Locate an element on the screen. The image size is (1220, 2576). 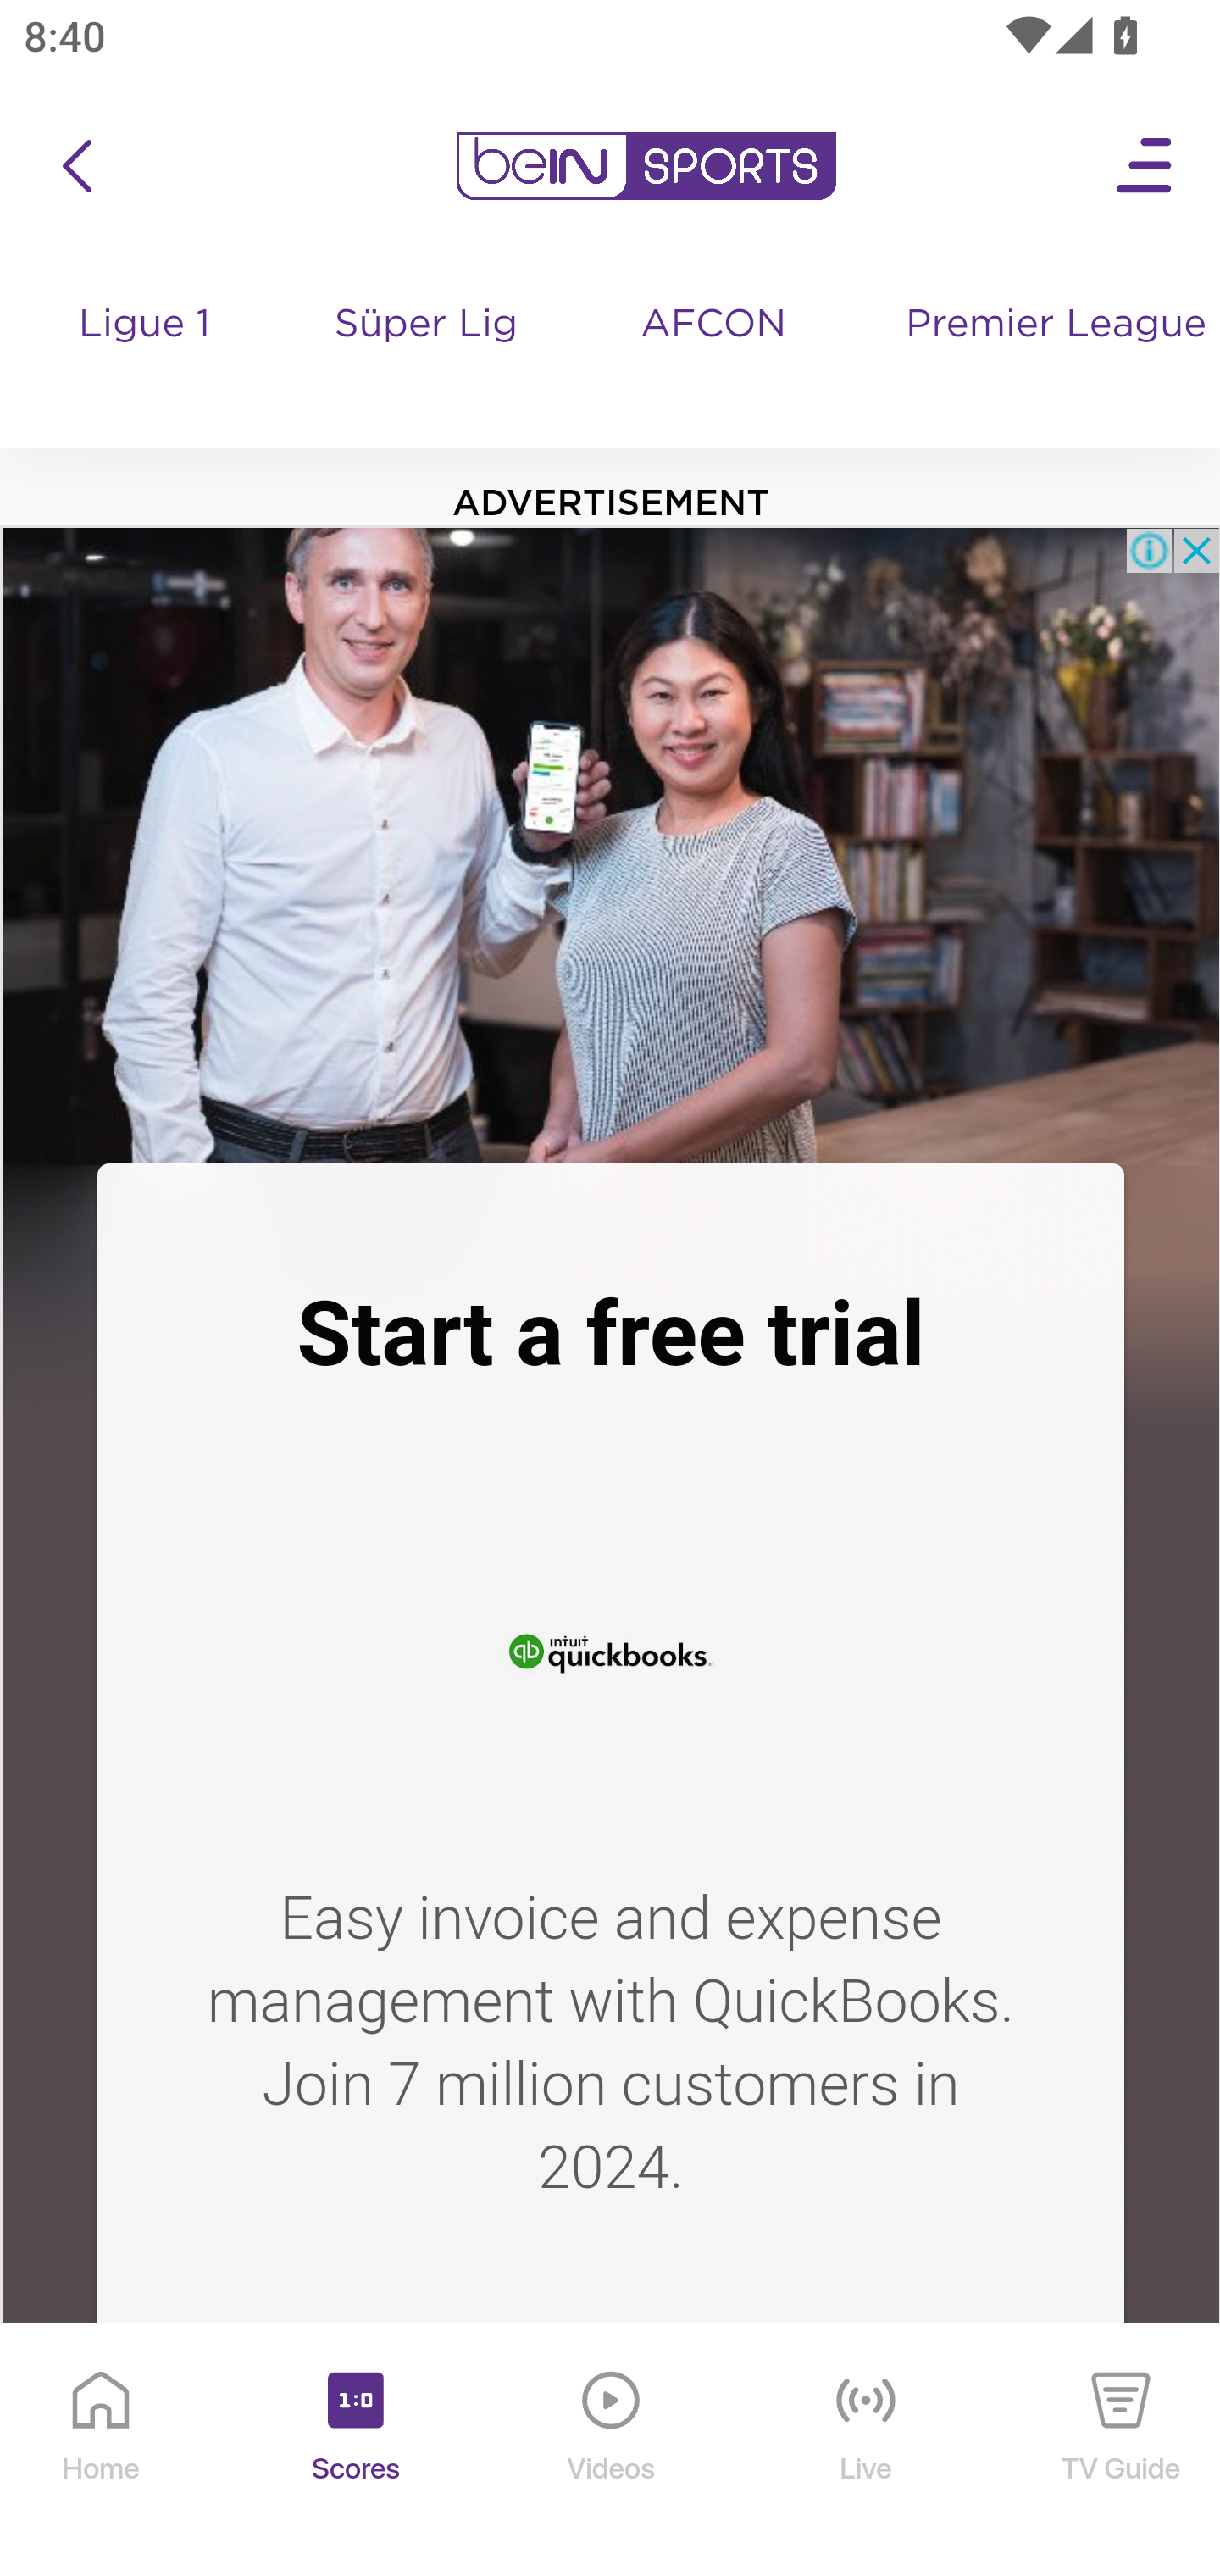
Premier League is located at coordinates (1051, 325).